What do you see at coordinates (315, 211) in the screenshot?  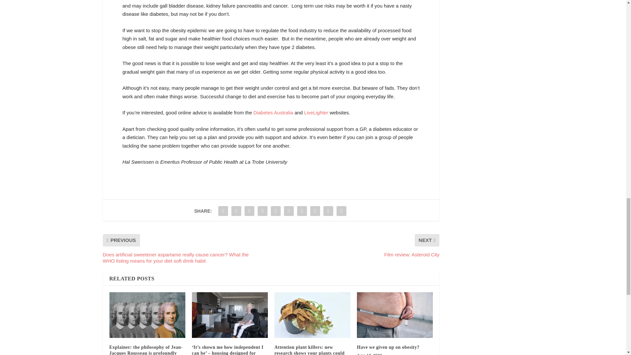 I see `Share "Weight Loss and Diabetes" via Stumbleupon` at bounding box center [315, 211].